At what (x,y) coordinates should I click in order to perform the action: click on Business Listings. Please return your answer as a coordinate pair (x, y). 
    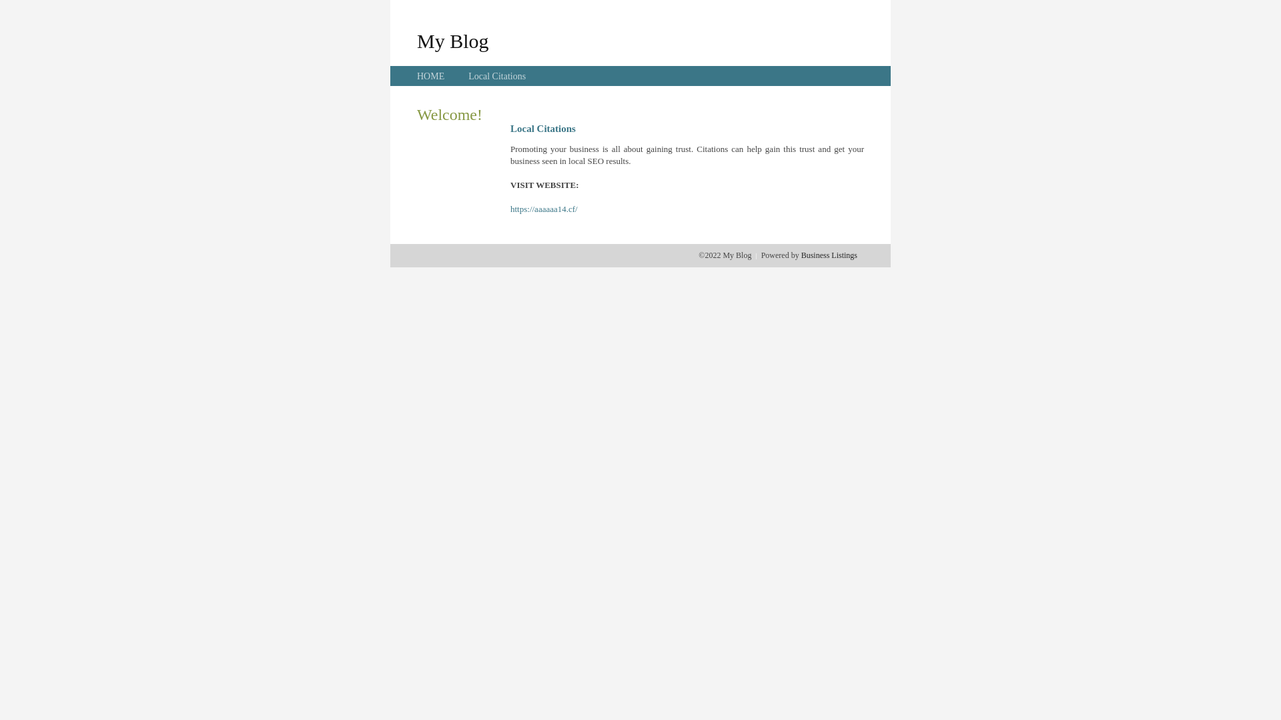
    Looking at the image, I should click on (829, 255).